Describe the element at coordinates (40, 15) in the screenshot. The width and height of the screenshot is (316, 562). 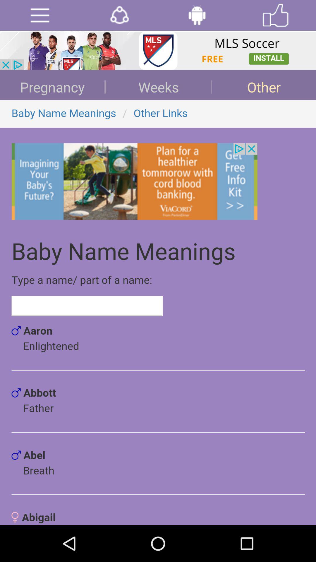
I see `menu option` at that location.